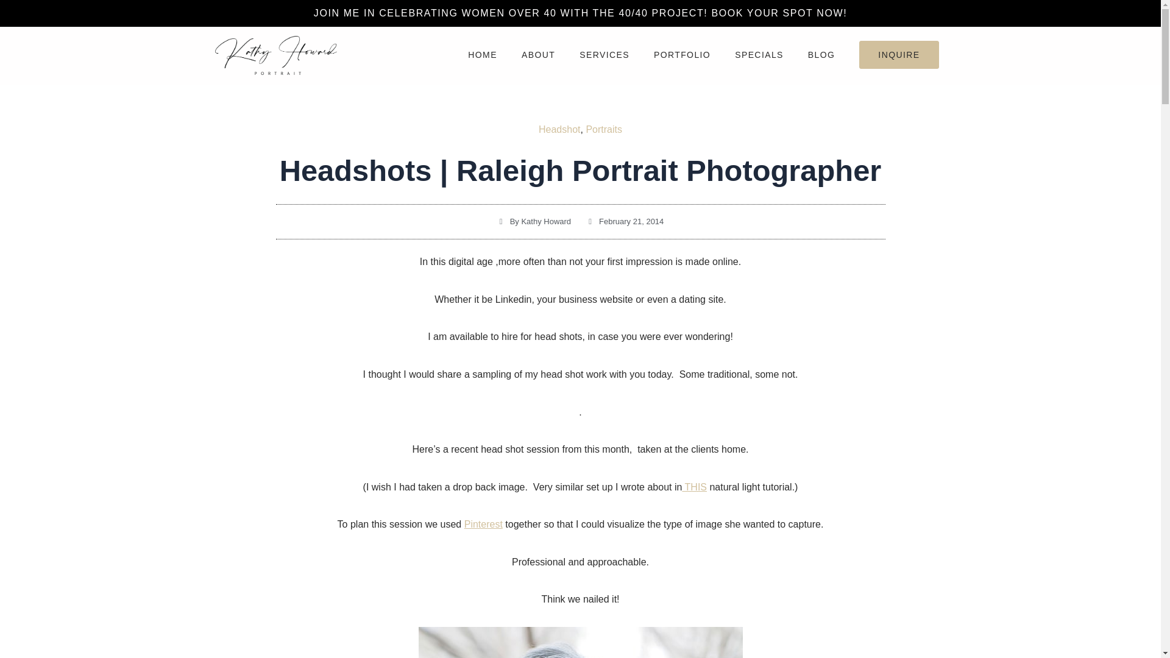 This screenshot has height=658, width=1170. What do you see at coordinates (538, 54) in the screenshot?
I see `ABOUT` at bounding box center [538, 54].